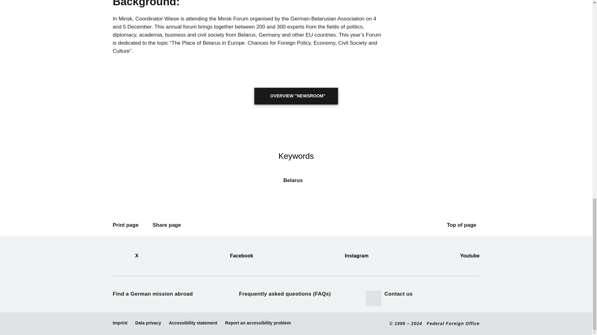 This screenshot has height=335, width=597. I want to click on Print page, so click(127, 225).